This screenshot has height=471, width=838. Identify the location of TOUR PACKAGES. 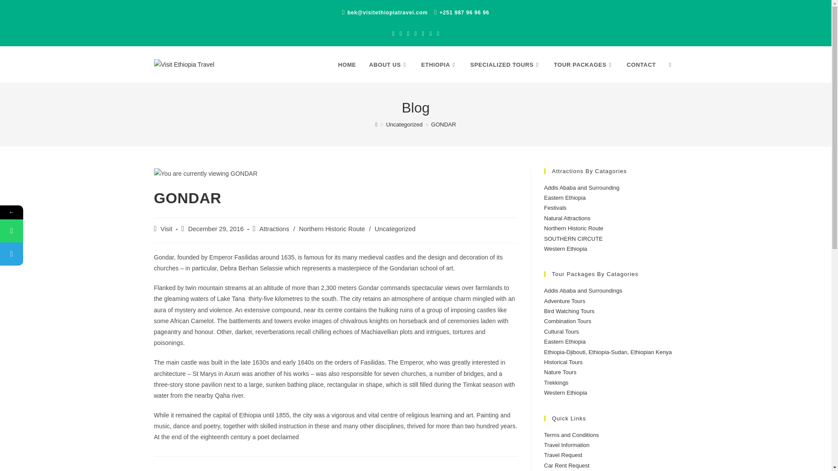
(583, 65).